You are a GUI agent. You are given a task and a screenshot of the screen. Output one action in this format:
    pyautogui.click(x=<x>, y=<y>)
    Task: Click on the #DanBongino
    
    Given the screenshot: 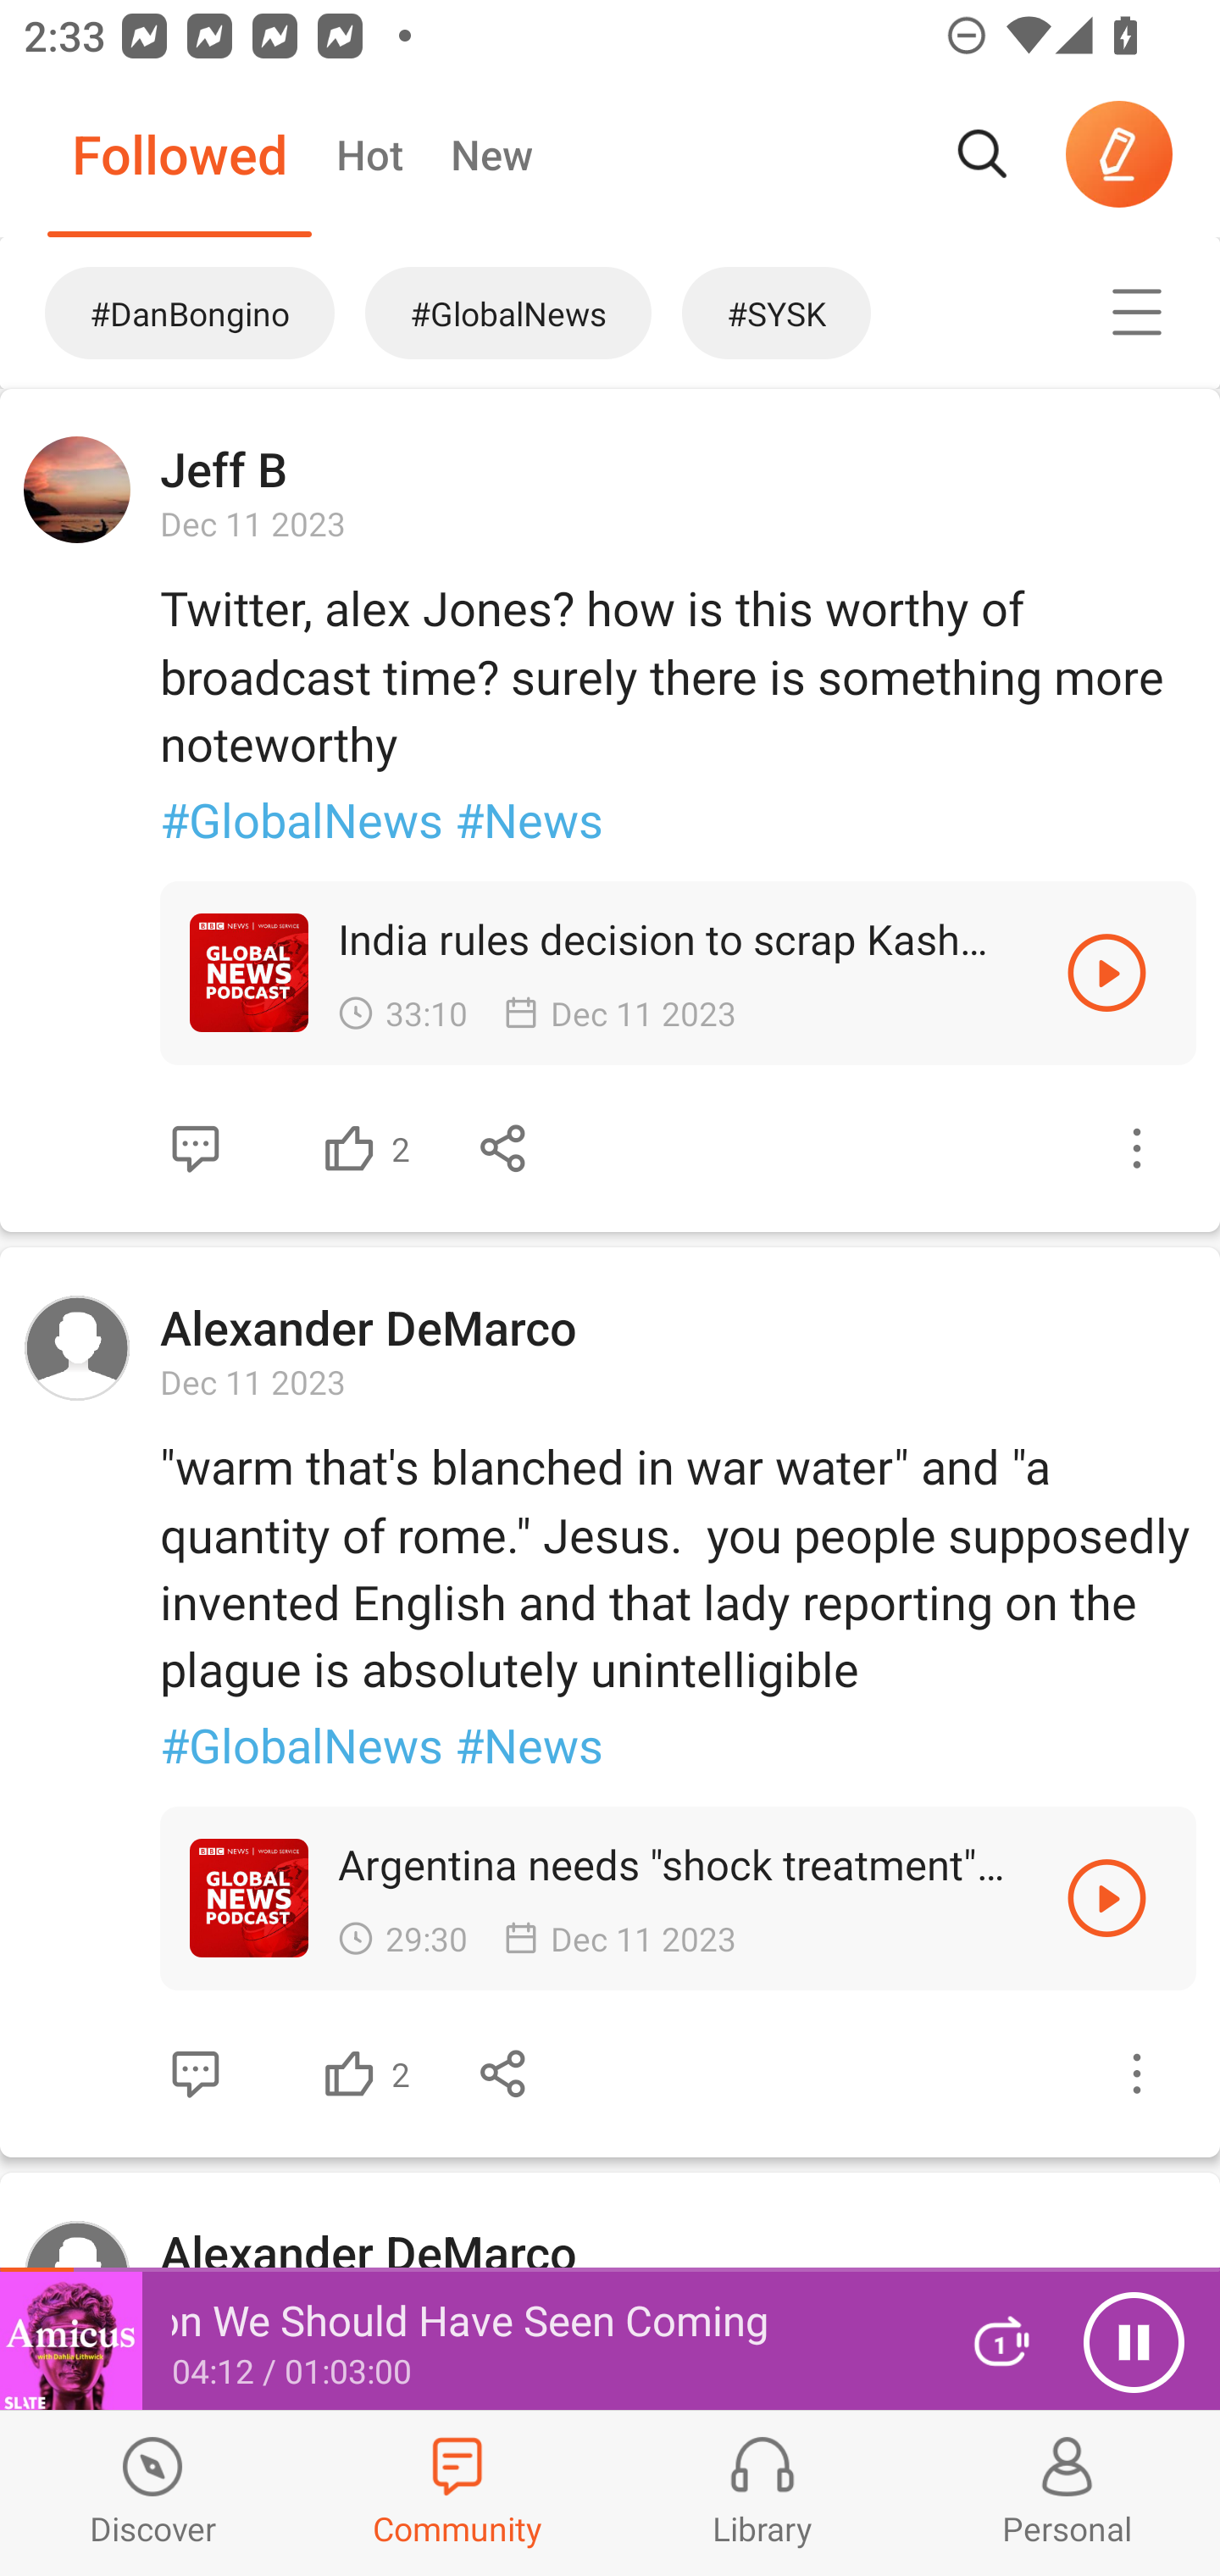 What is the action you would take?
    pyautogui.click(x=175, y=313)
    